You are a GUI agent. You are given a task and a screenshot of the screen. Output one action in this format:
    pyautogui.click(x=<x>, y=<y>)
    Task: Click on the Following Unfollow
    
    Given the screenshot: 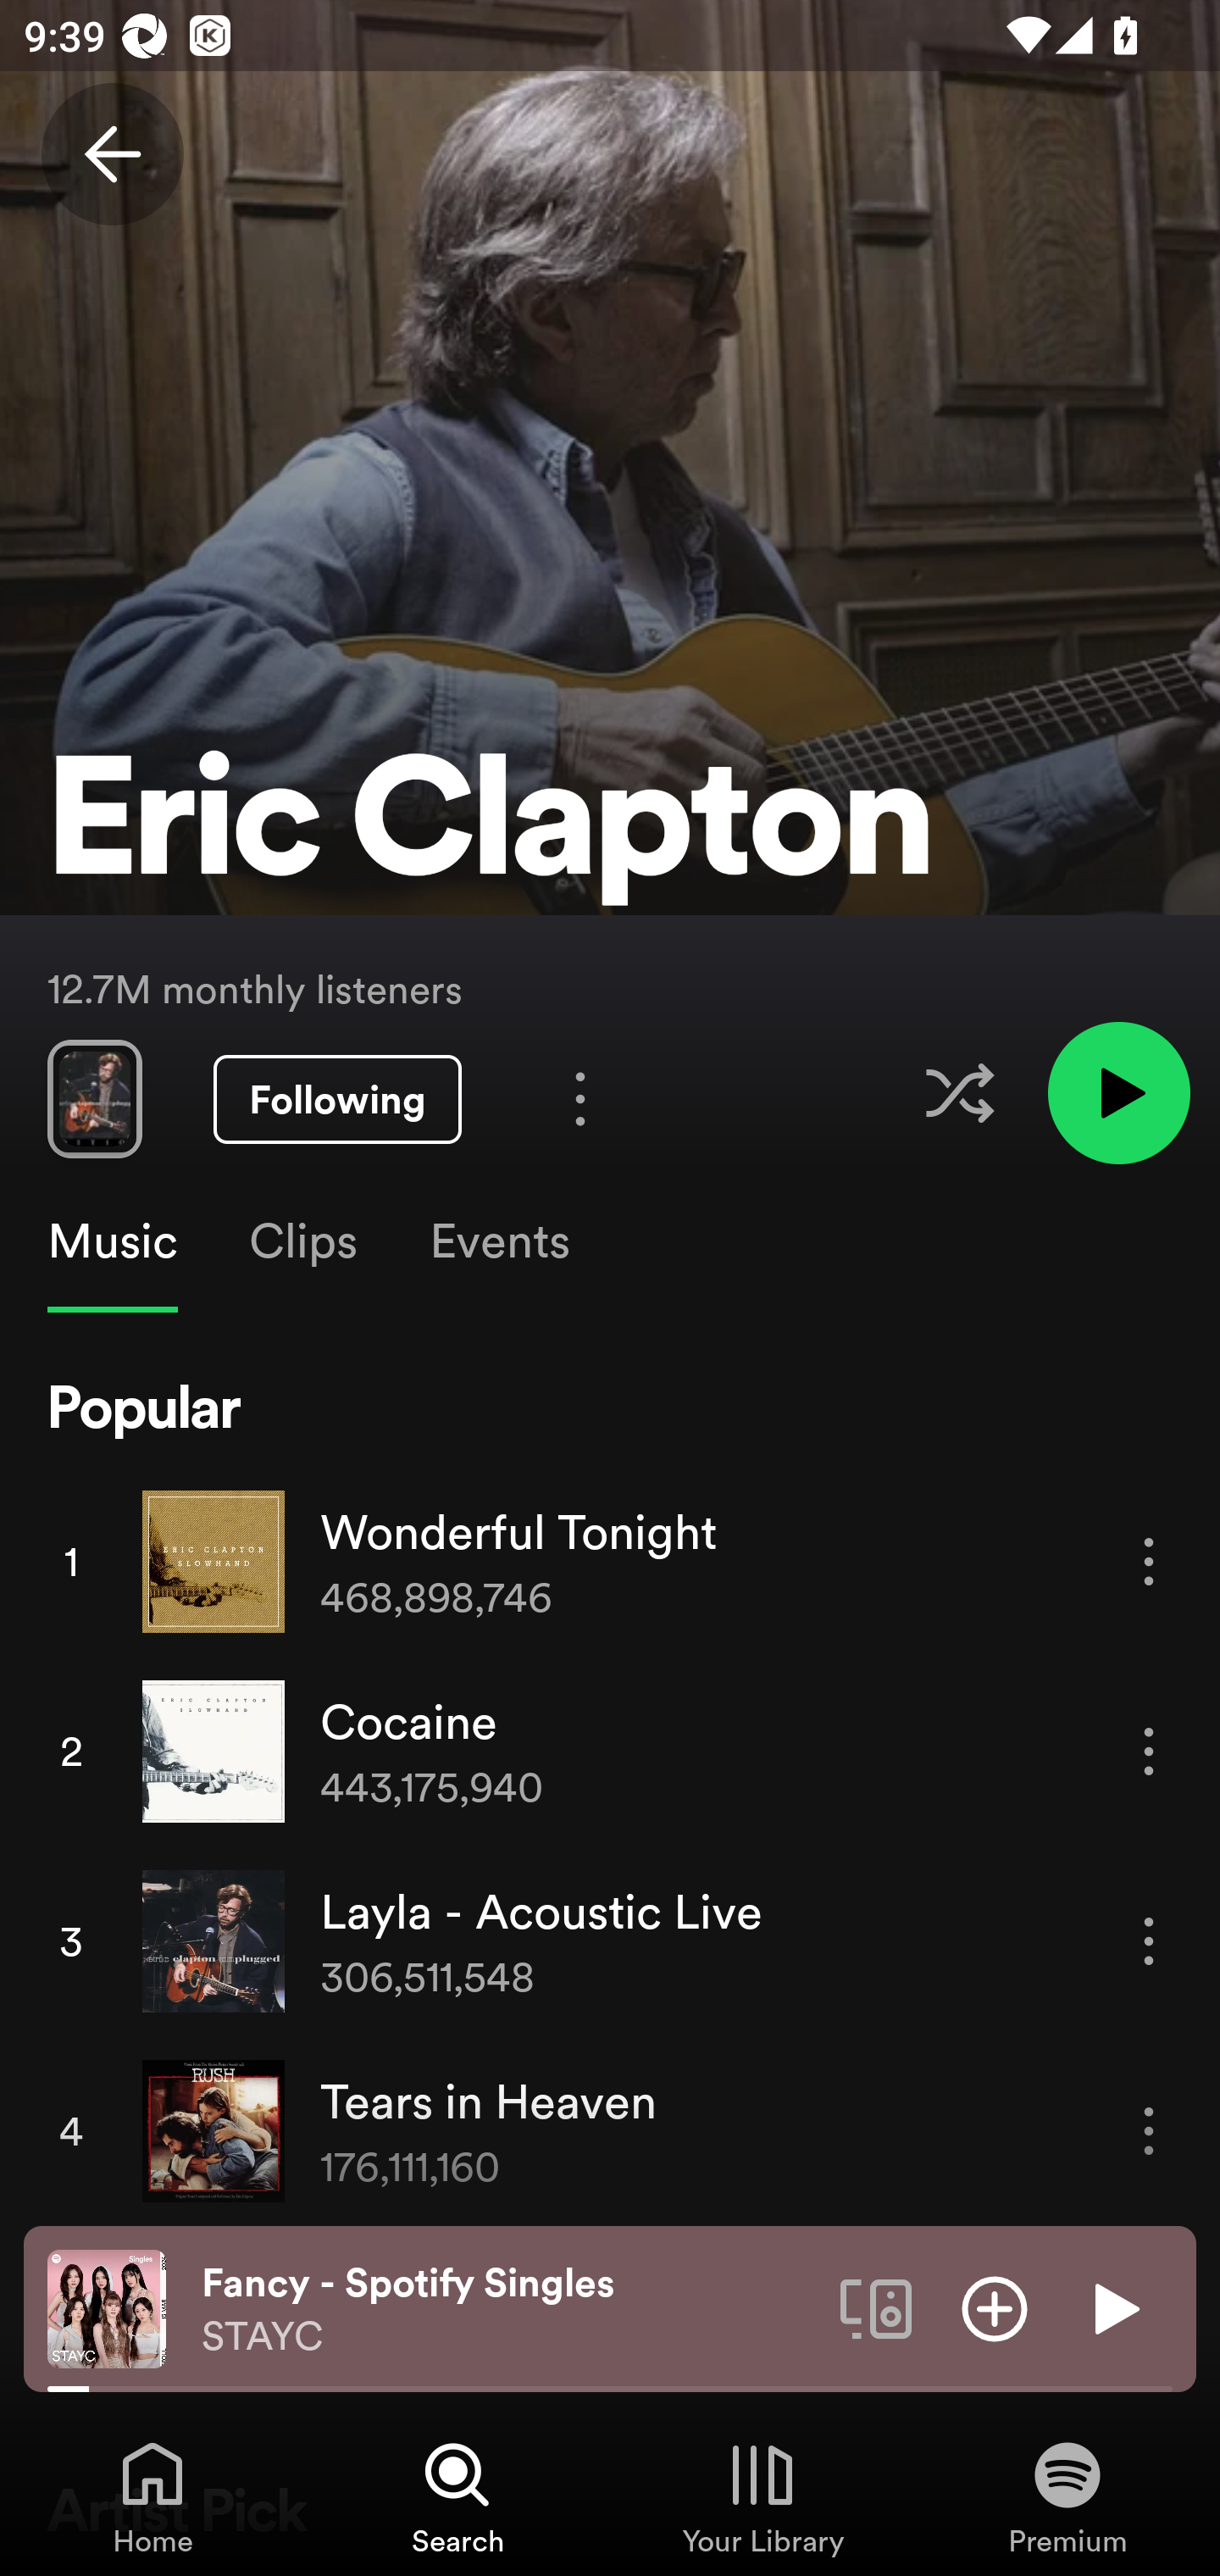 What is the action you would take?
    pyautogui.click(x=337, y=1100)
    